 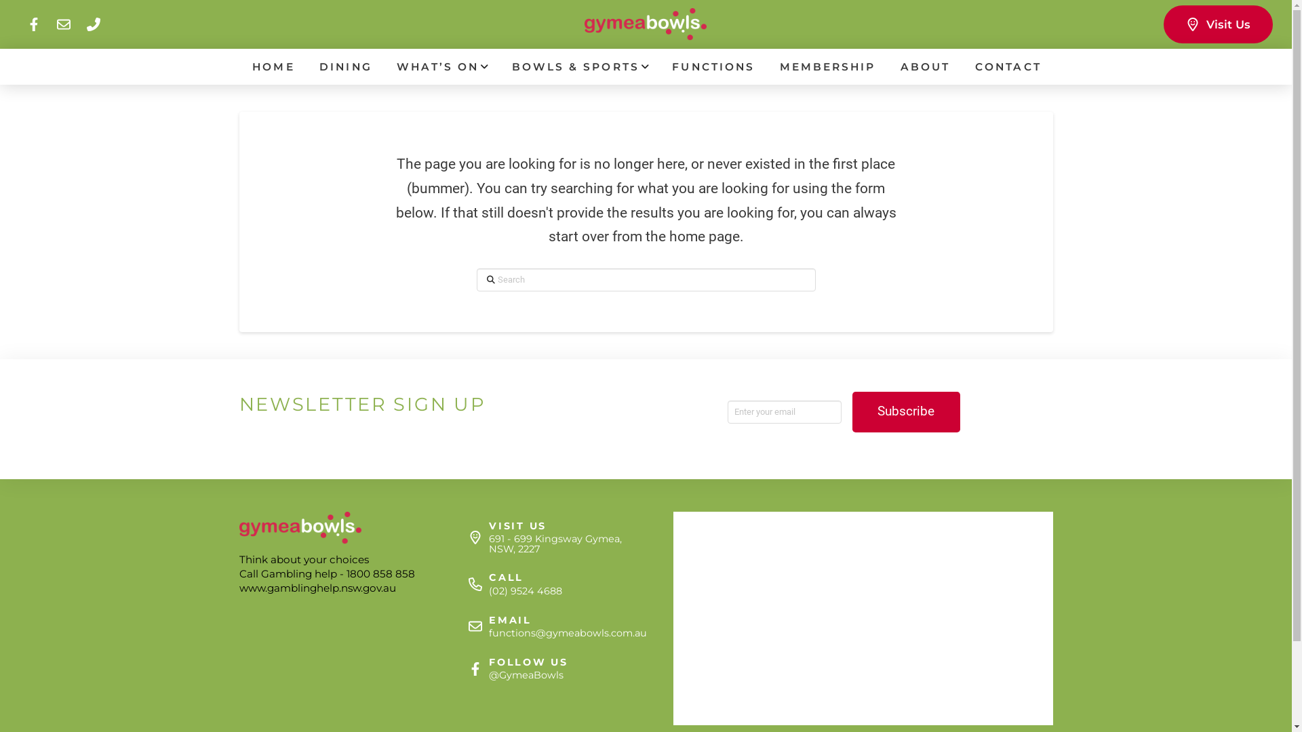 I want to click on DINING, so click(x=344, y=66).